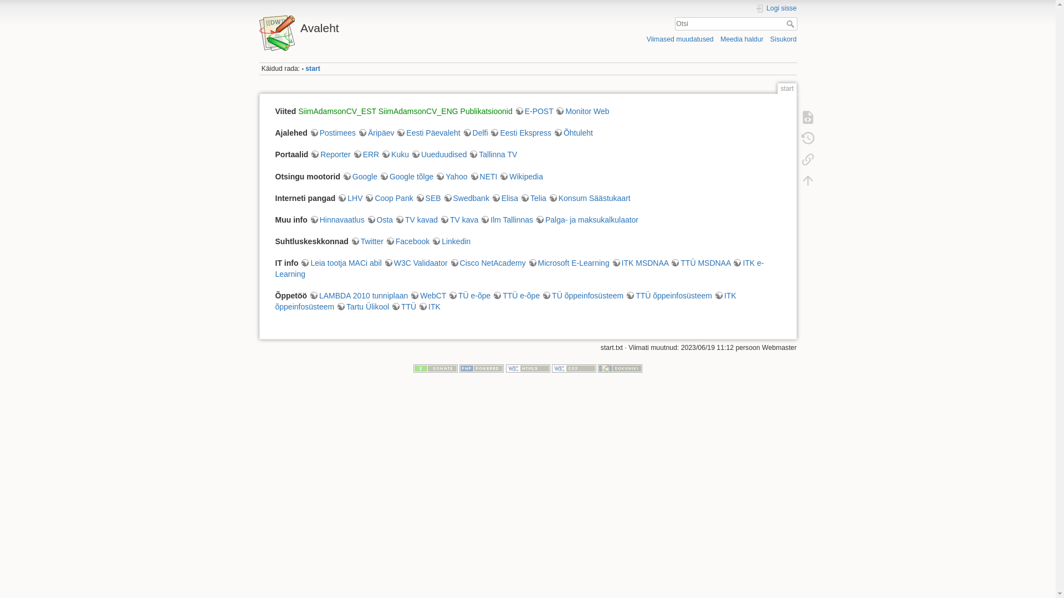 The width and height of the screenshot is (1064, 598). What do you see at coordinates (807, 159) in the screenshot?
I see `Tagasilingid` at bounding box center [807, 159].